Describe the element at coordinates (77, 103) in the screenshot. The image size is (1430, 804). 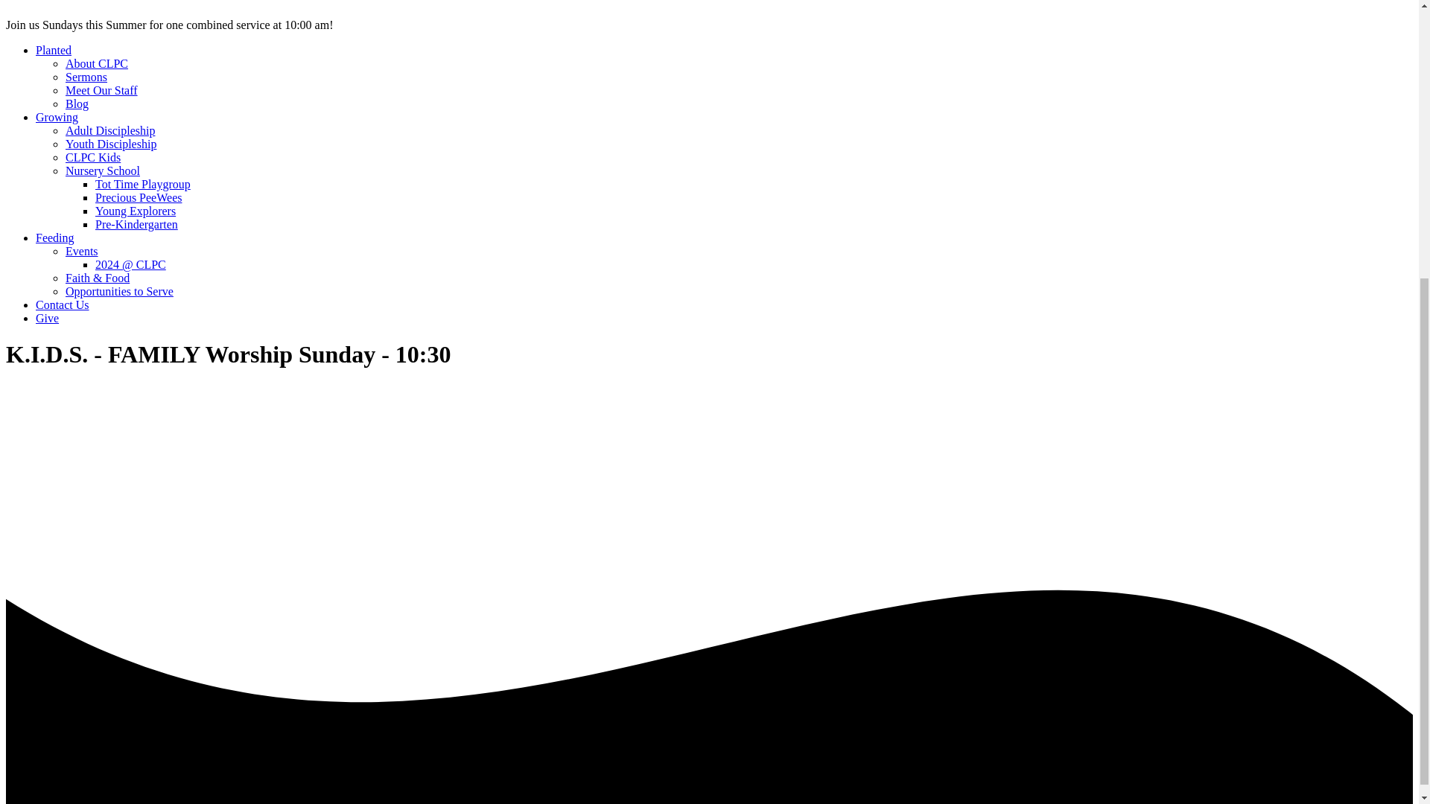
I see `Blog` at that location.